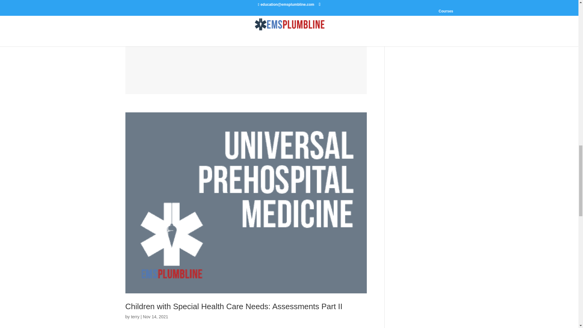  Describe the element at coordinates (135, 316) in the screenshot. I see `Posts by terry` at that location.